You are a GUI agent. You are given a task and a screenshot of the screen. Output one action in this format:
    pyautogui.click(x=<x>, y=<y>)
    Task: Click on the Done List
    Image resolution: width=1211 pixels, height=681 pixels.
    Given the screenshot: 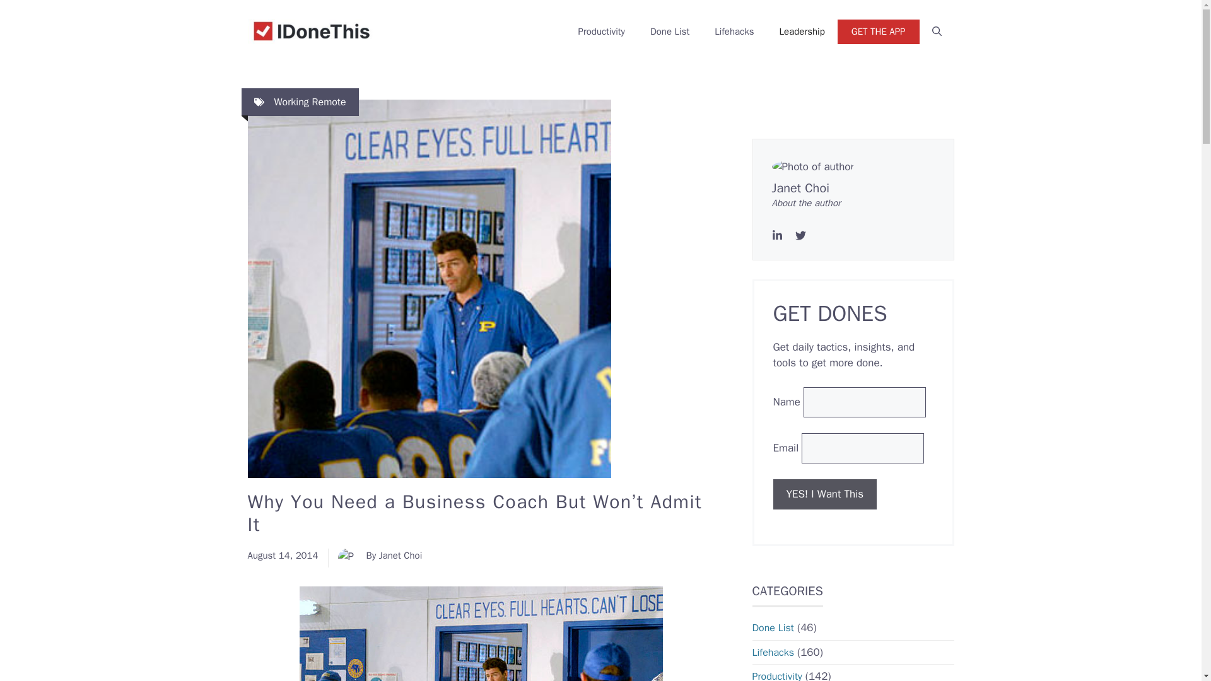 What is the action you would take?
    pyautogui.click(x=670, y=32)
    